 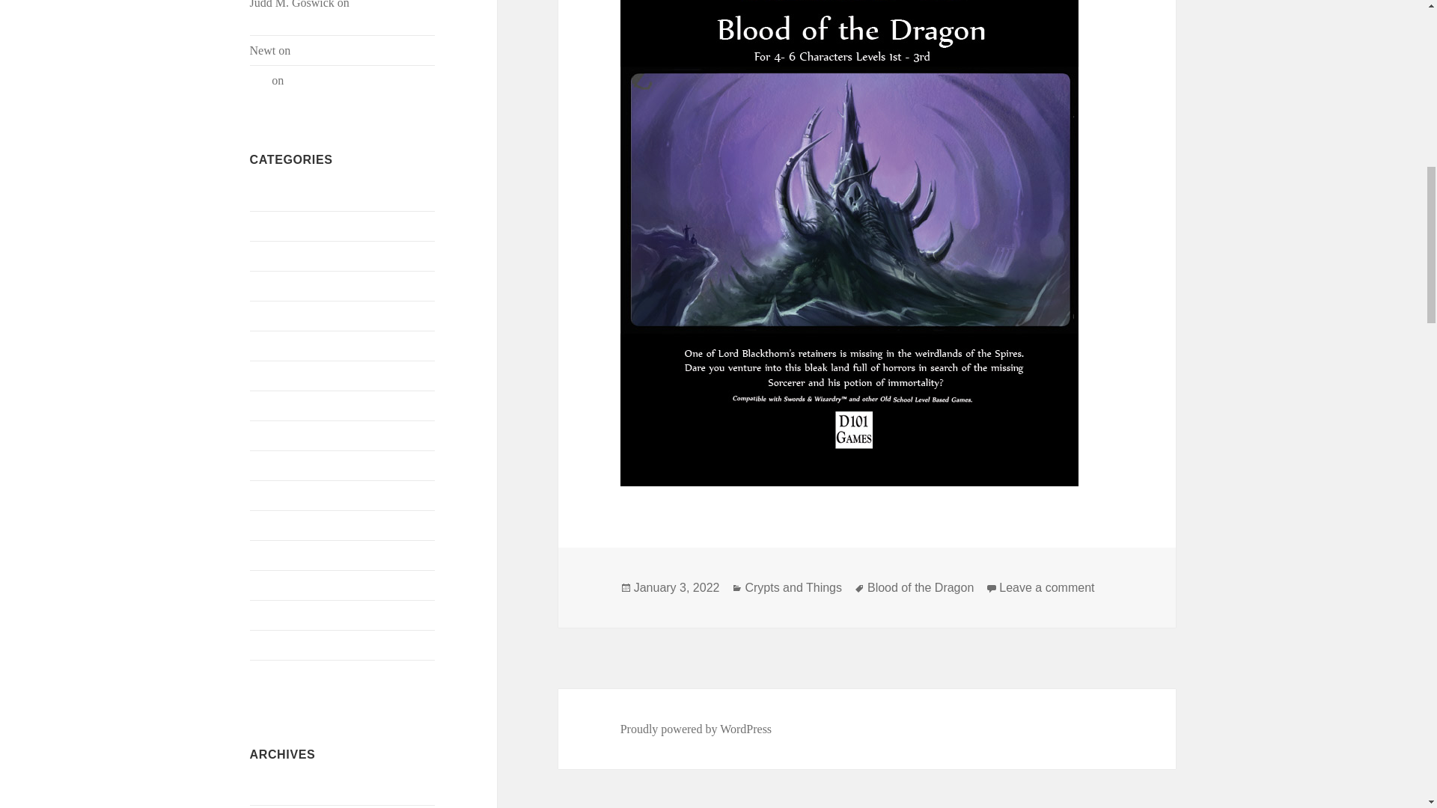 I want to click on HeroQuest Glorantha, so click(x=301, y=374).